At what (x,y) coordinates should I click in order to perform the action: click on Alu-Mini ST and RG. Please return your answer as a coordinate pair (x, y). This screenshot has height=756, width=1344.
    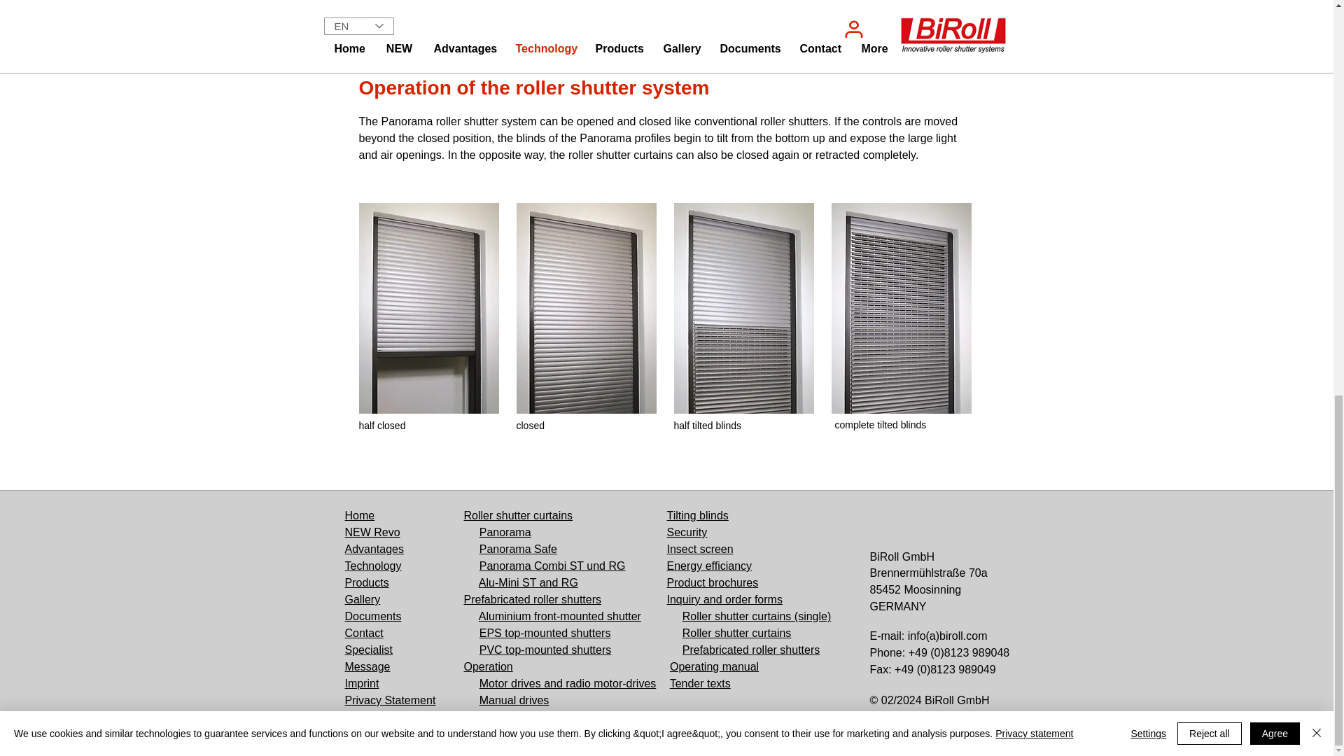
    Looking at the image, I should click on (528, 582).